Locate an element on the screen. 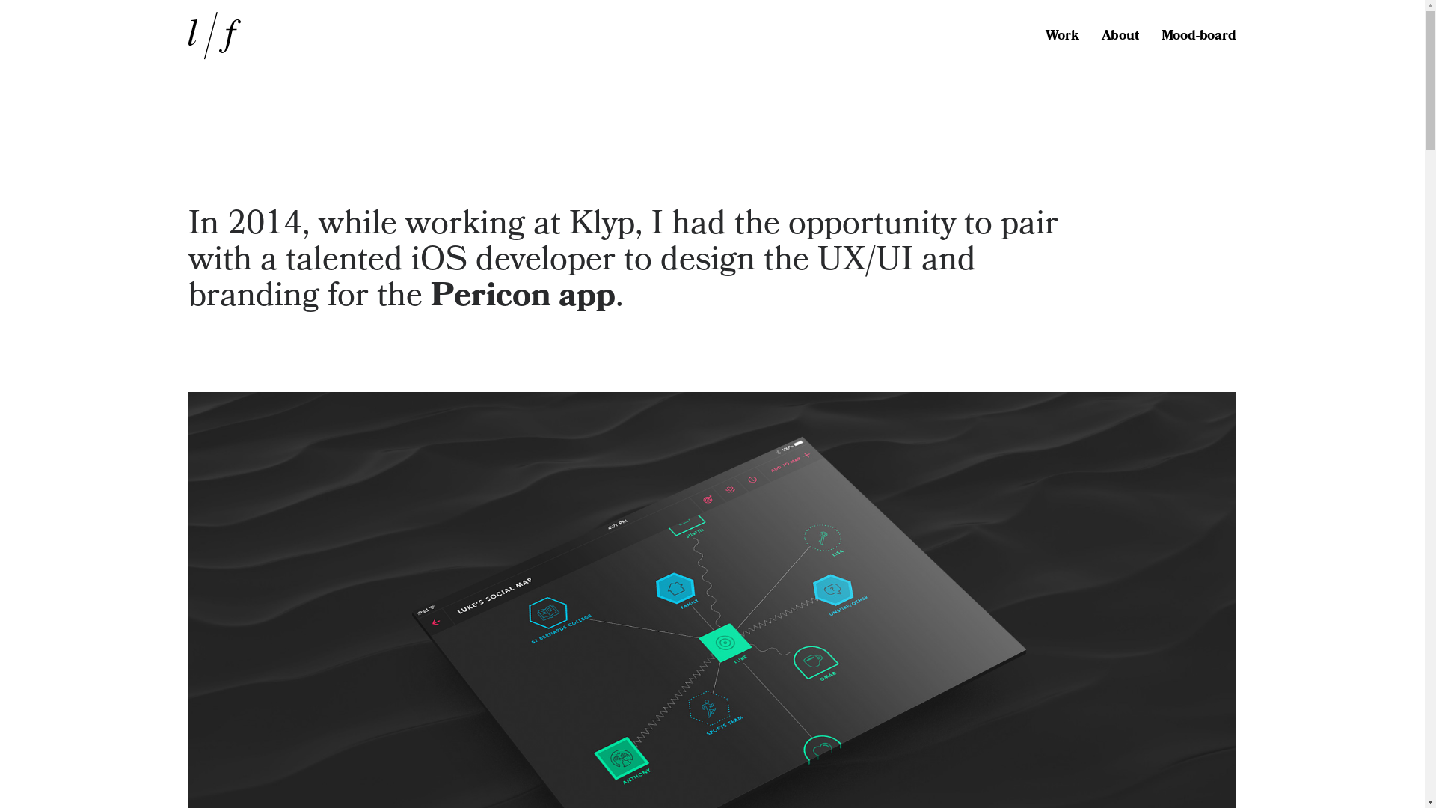  About is located at coordinates (1132, 37).